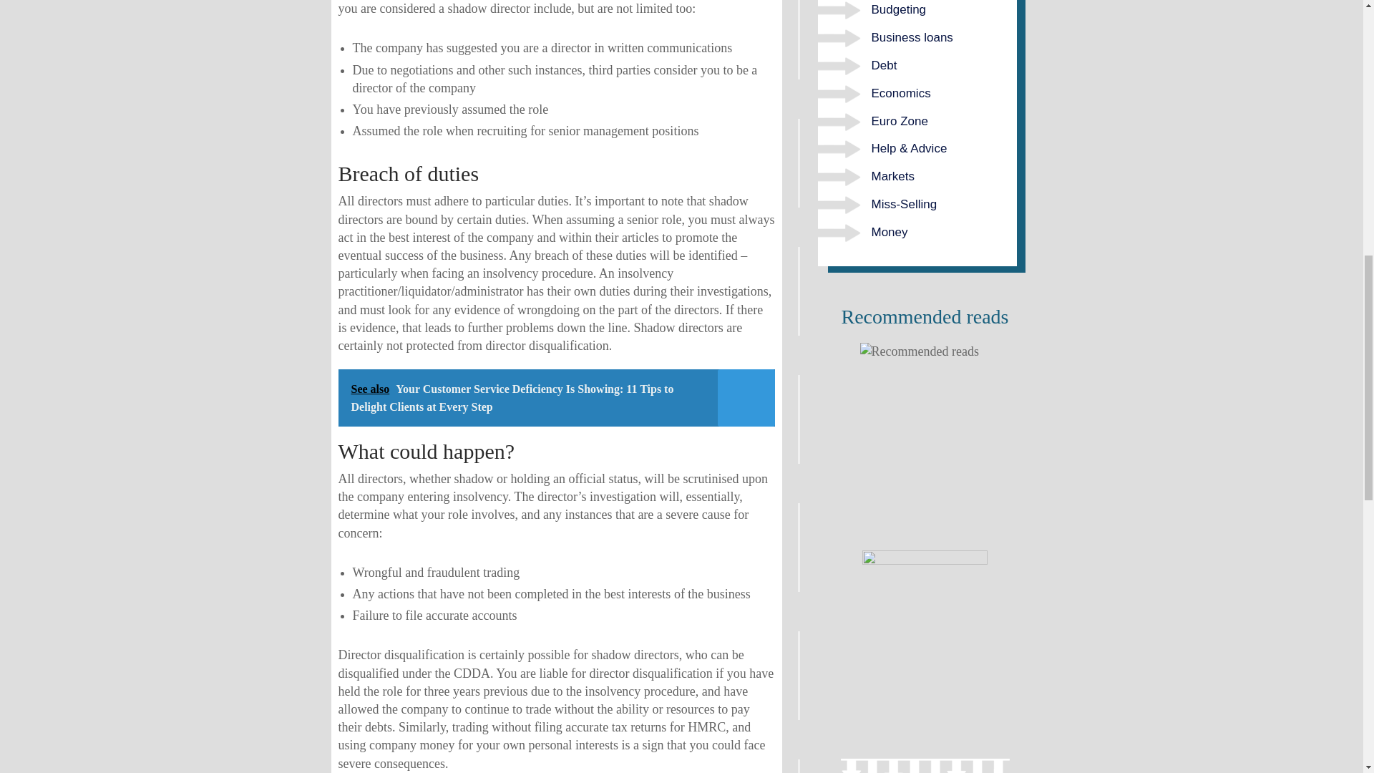  What do you see at coordinates (893, 176) in the screenshot?
I see `Markets` at bounding box center [893, 176].